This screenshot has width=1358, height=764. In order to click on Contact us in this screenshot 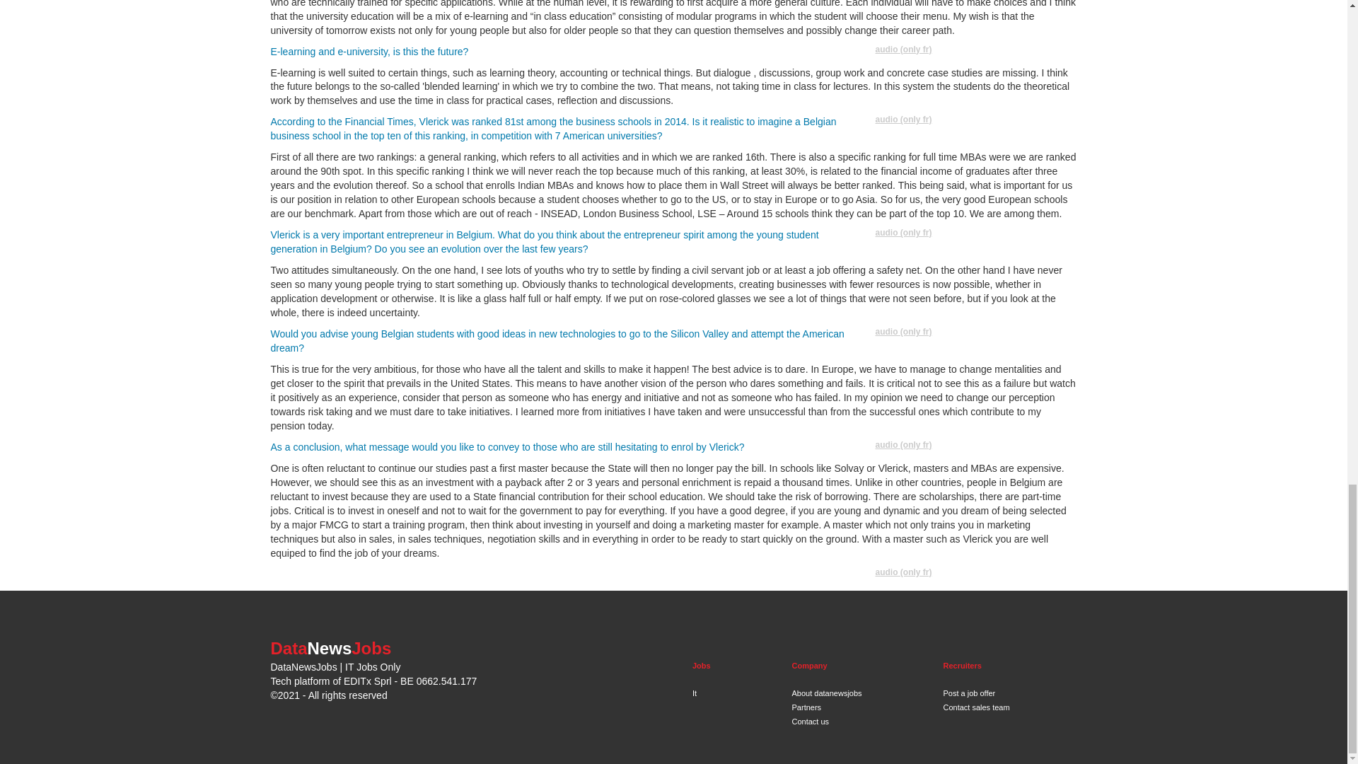, I will do `click(811, 722)`.